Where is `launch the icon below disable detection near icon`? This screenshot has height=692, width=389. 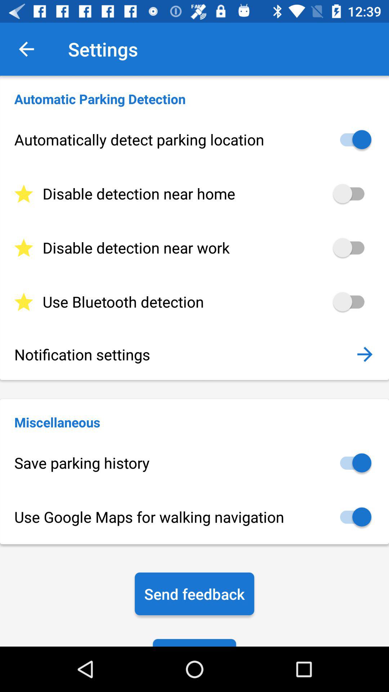
launch the icon below disable detection near icon is located at coordinates (194, 302).